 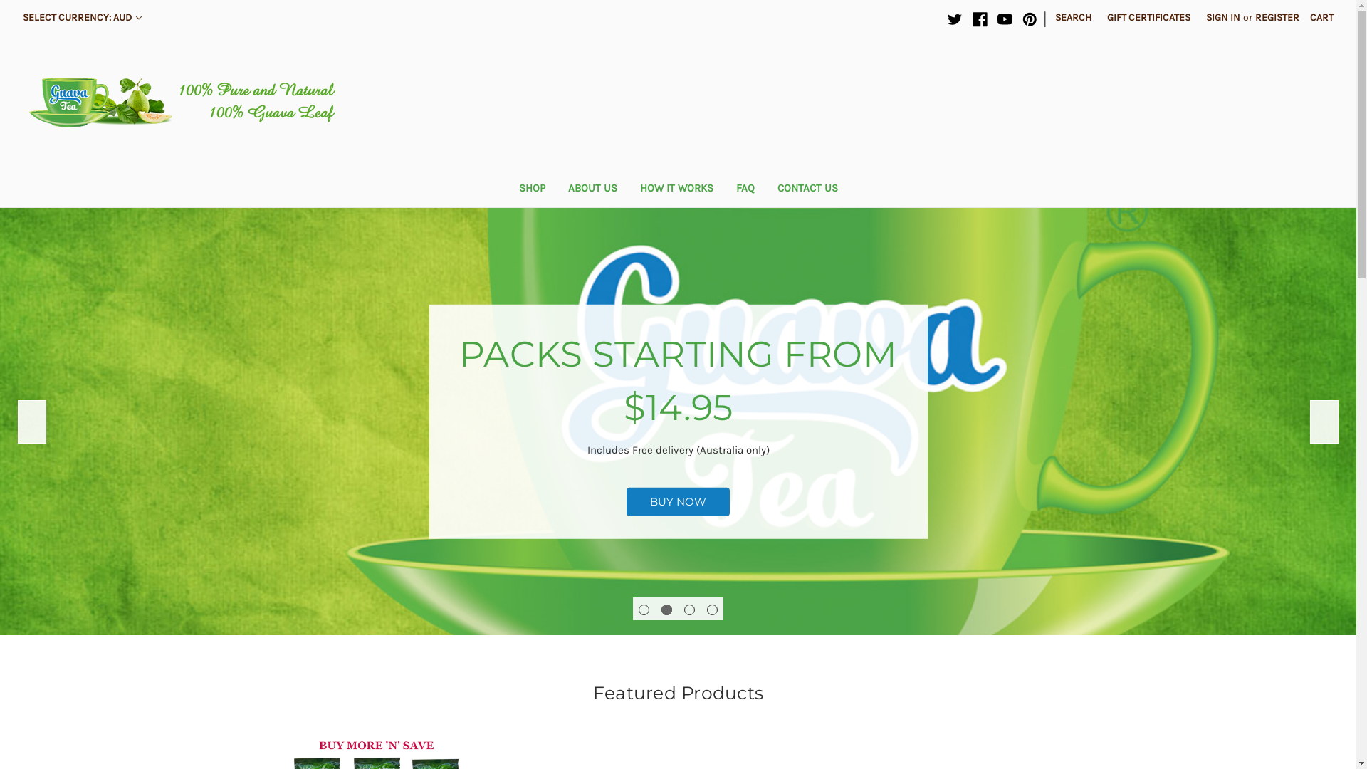 What do you see at coordinates (1074, 17) in the screenshot?
I see `SEARCH` at bounding box center [1074, 17].